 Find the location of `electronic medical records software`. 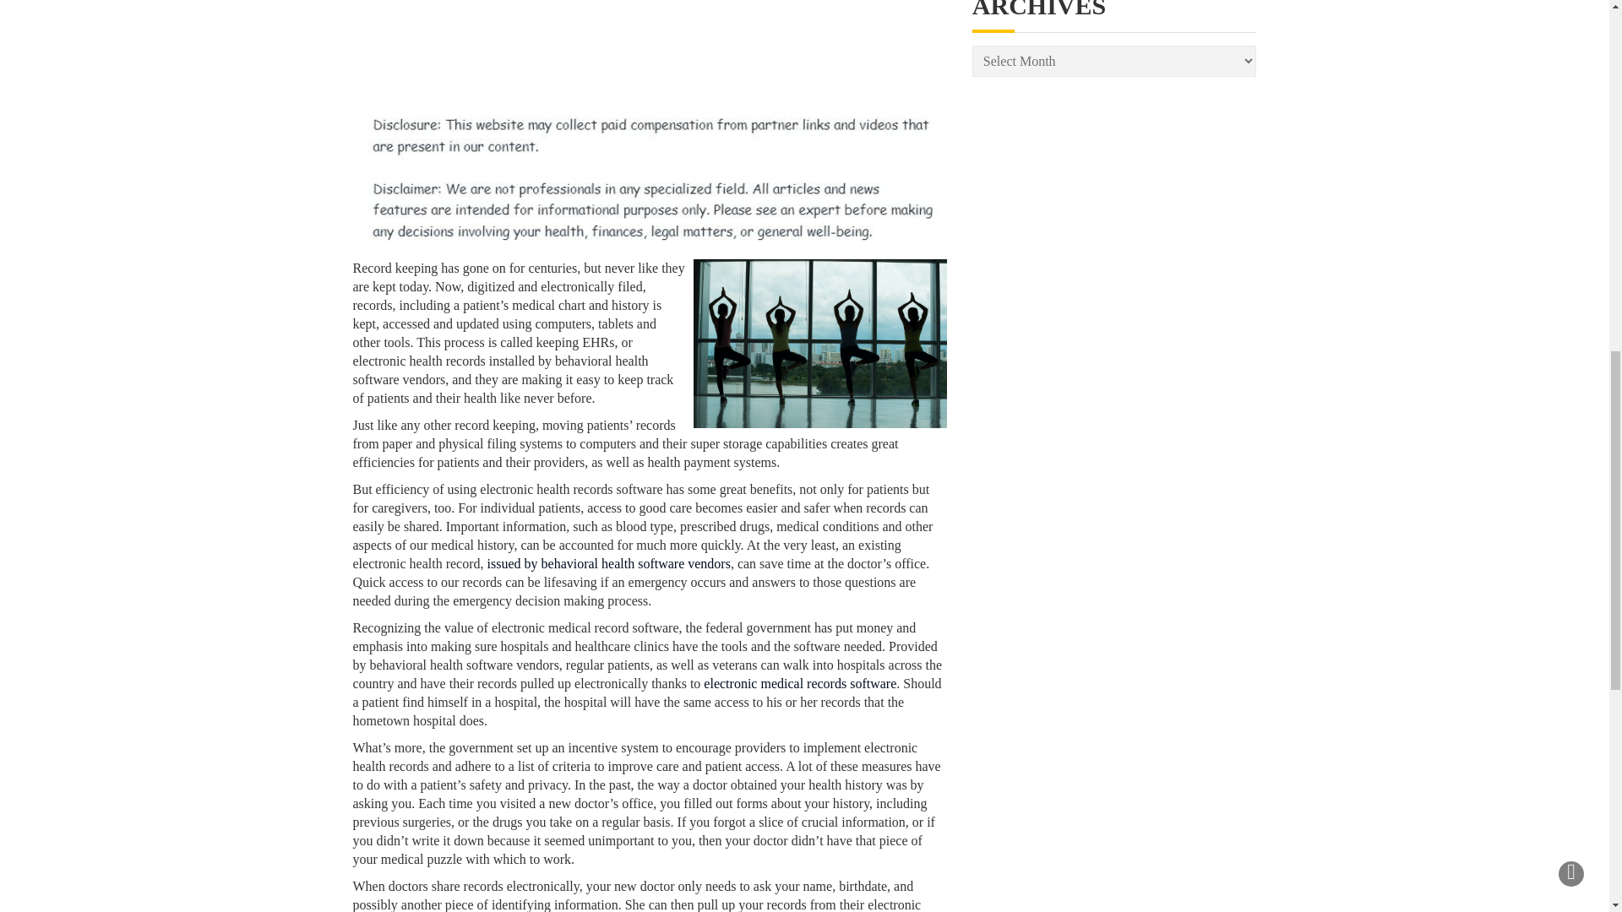

electronic medical records software is located at coordinates (800, 683).